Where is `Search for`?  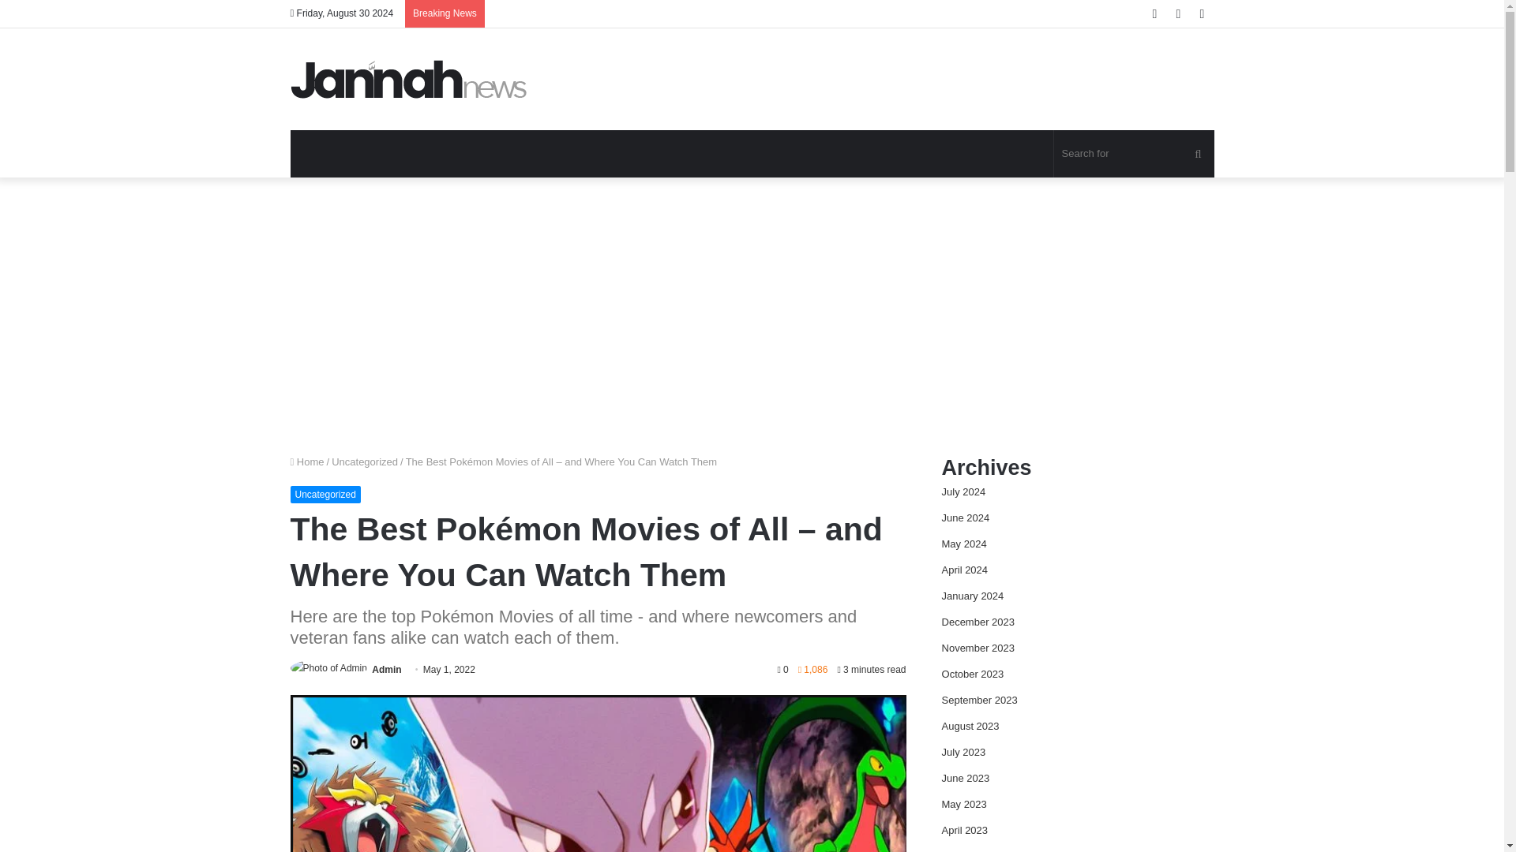
Search for is located at coordinates (1134, 153).